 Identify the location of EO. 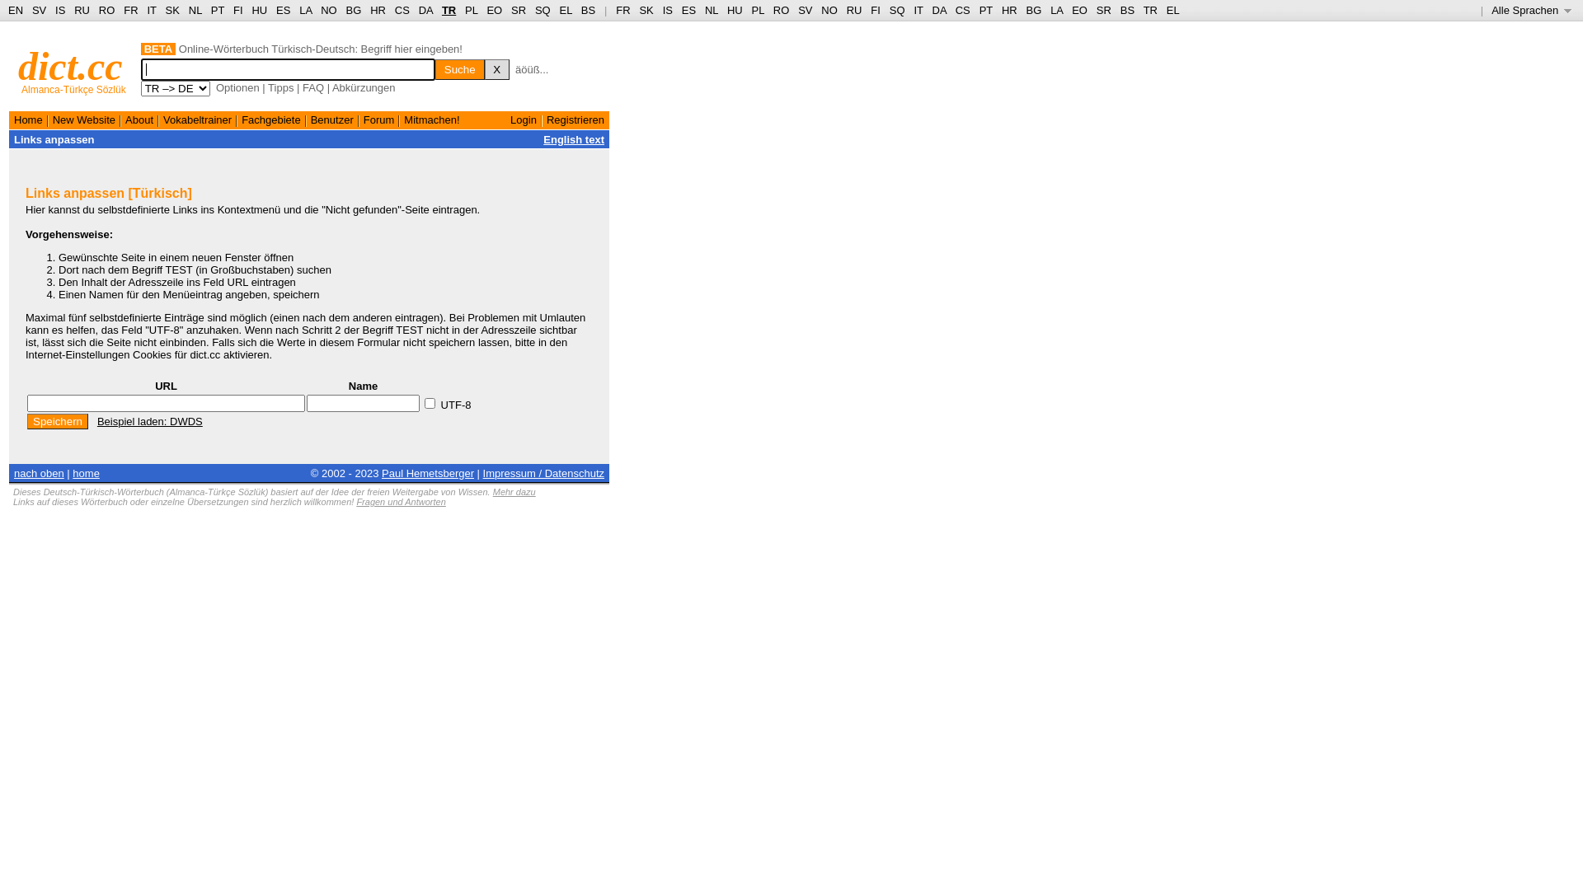
(1080, 10).